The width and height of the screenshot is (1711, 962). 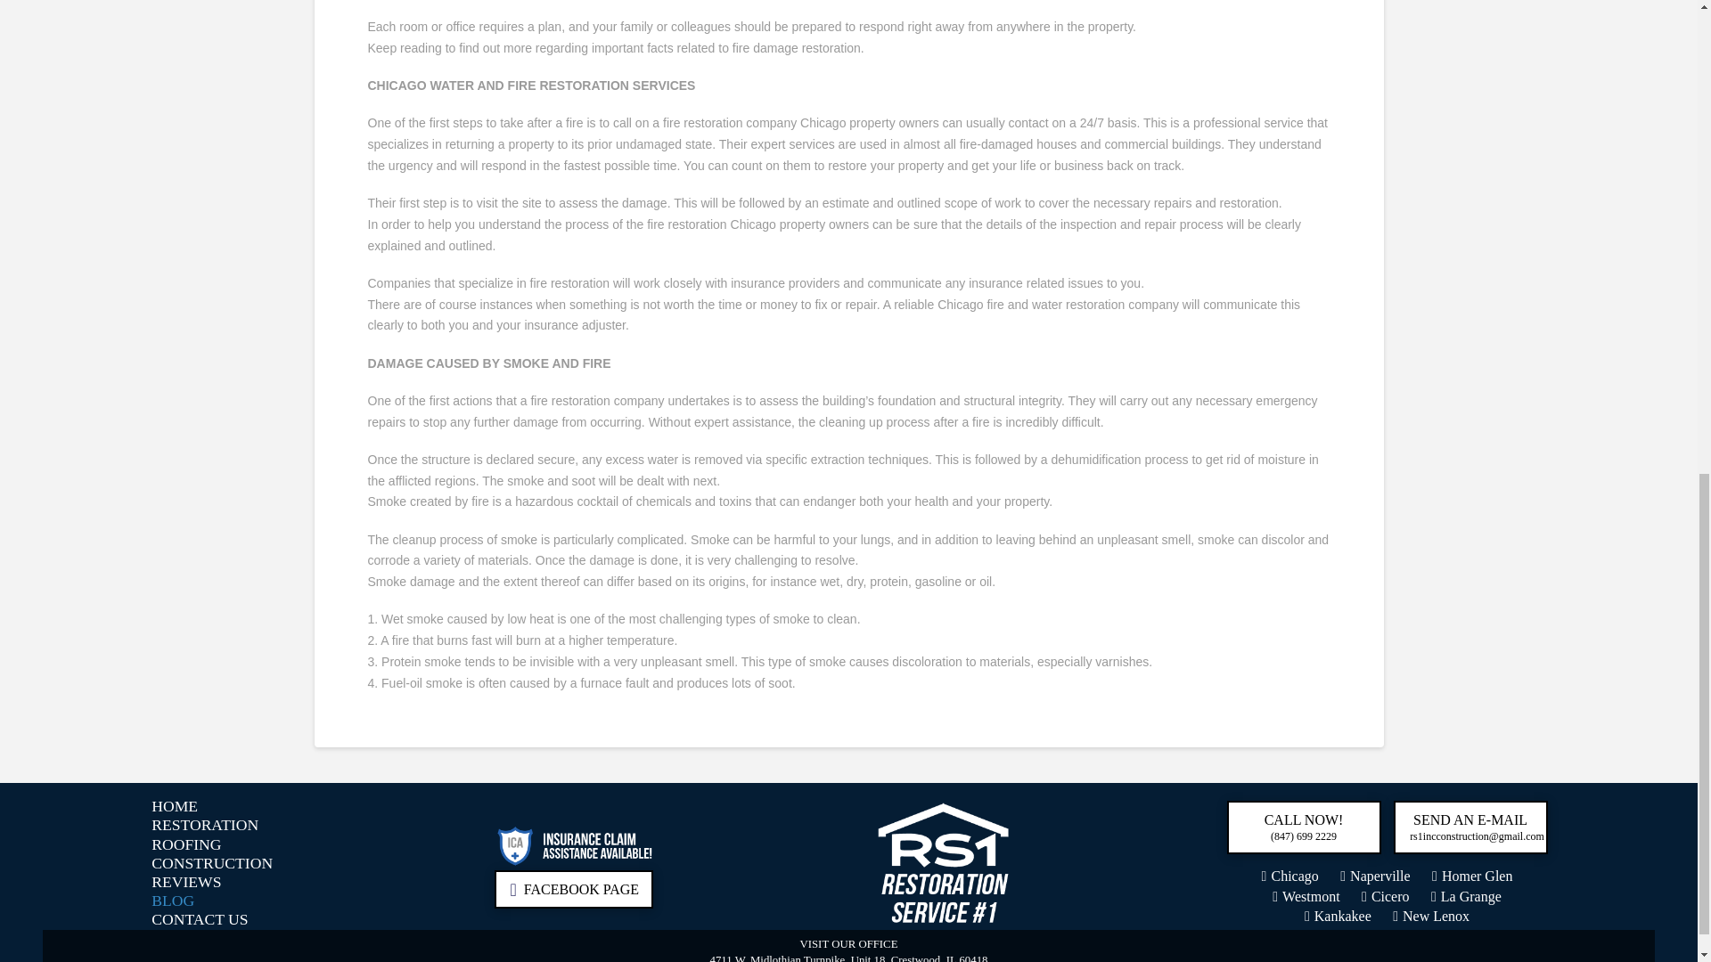 What do you see at coordinates (1306, 896) in the screenshot?
I see `Westmont` at bounding box center [1306, 896].